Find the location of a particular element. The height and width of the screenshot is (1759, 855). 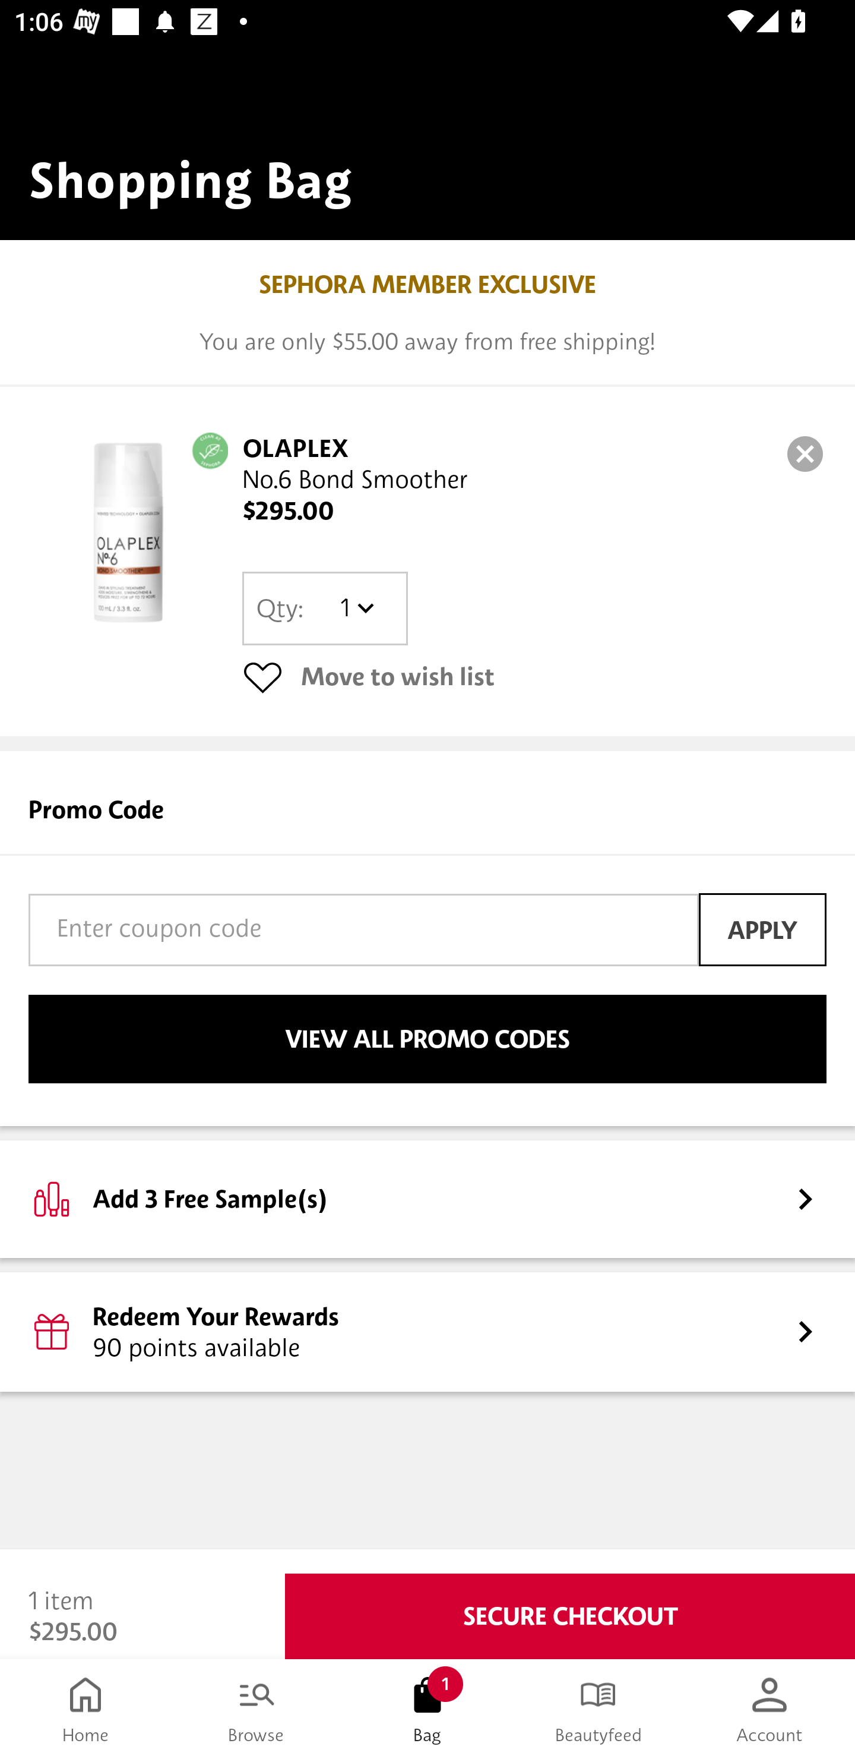

Browse is located at coordinates (256, 1709).